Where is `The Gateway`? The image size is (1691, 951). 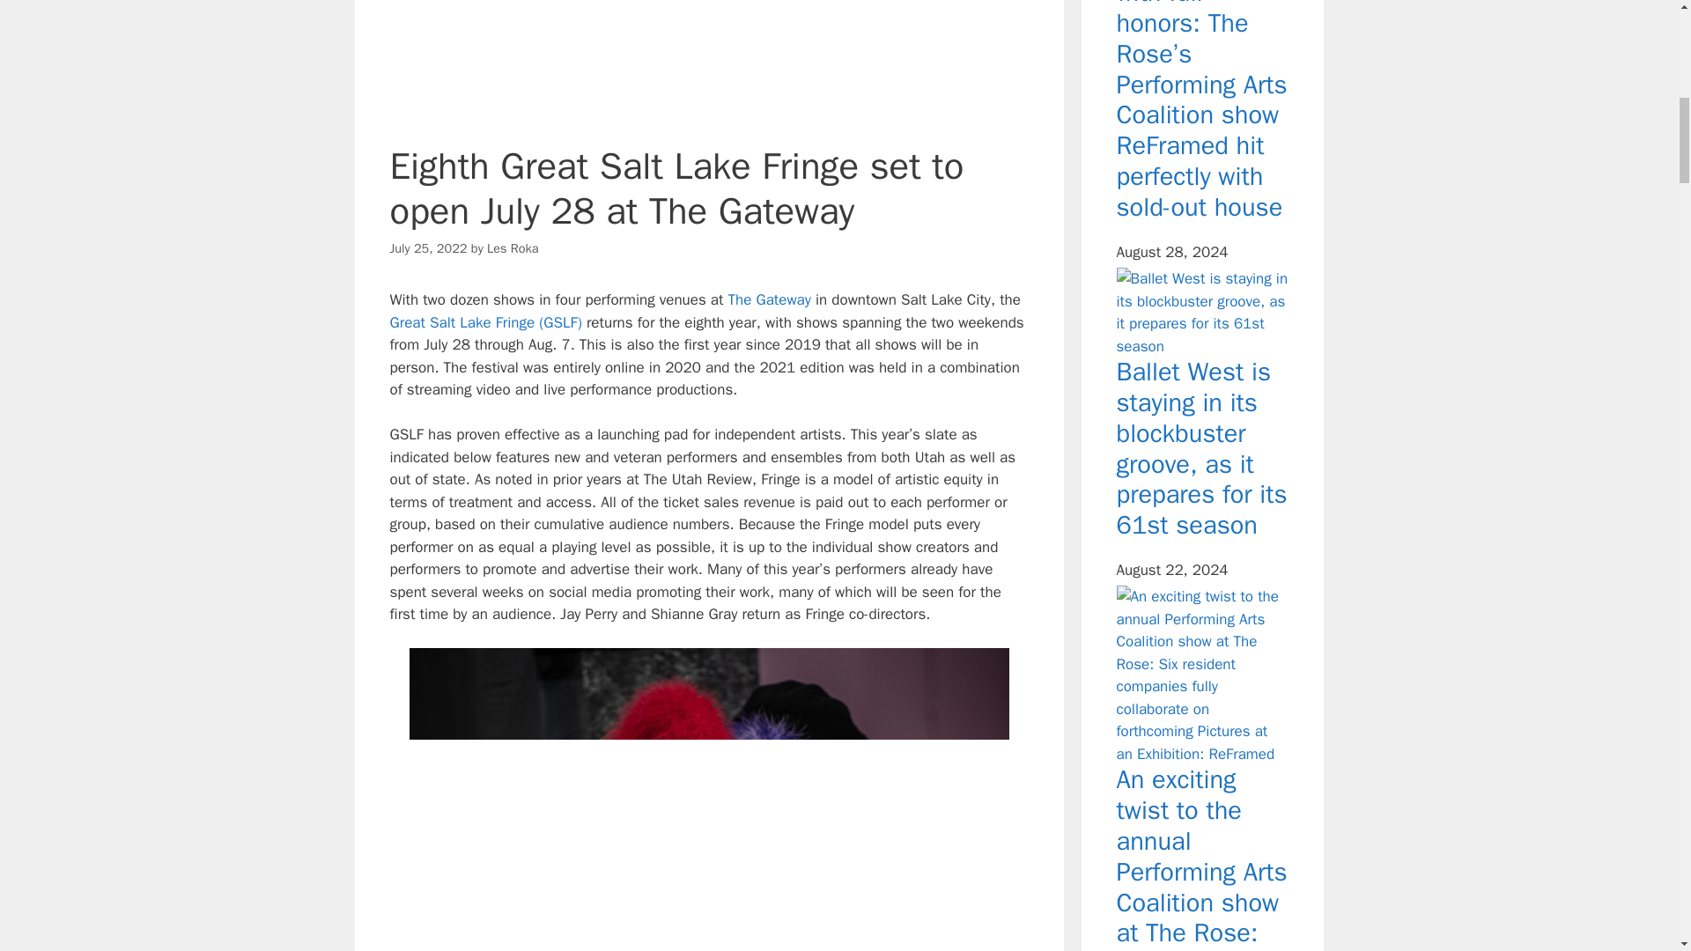
The Gateway is located at coordinates (771, 299).